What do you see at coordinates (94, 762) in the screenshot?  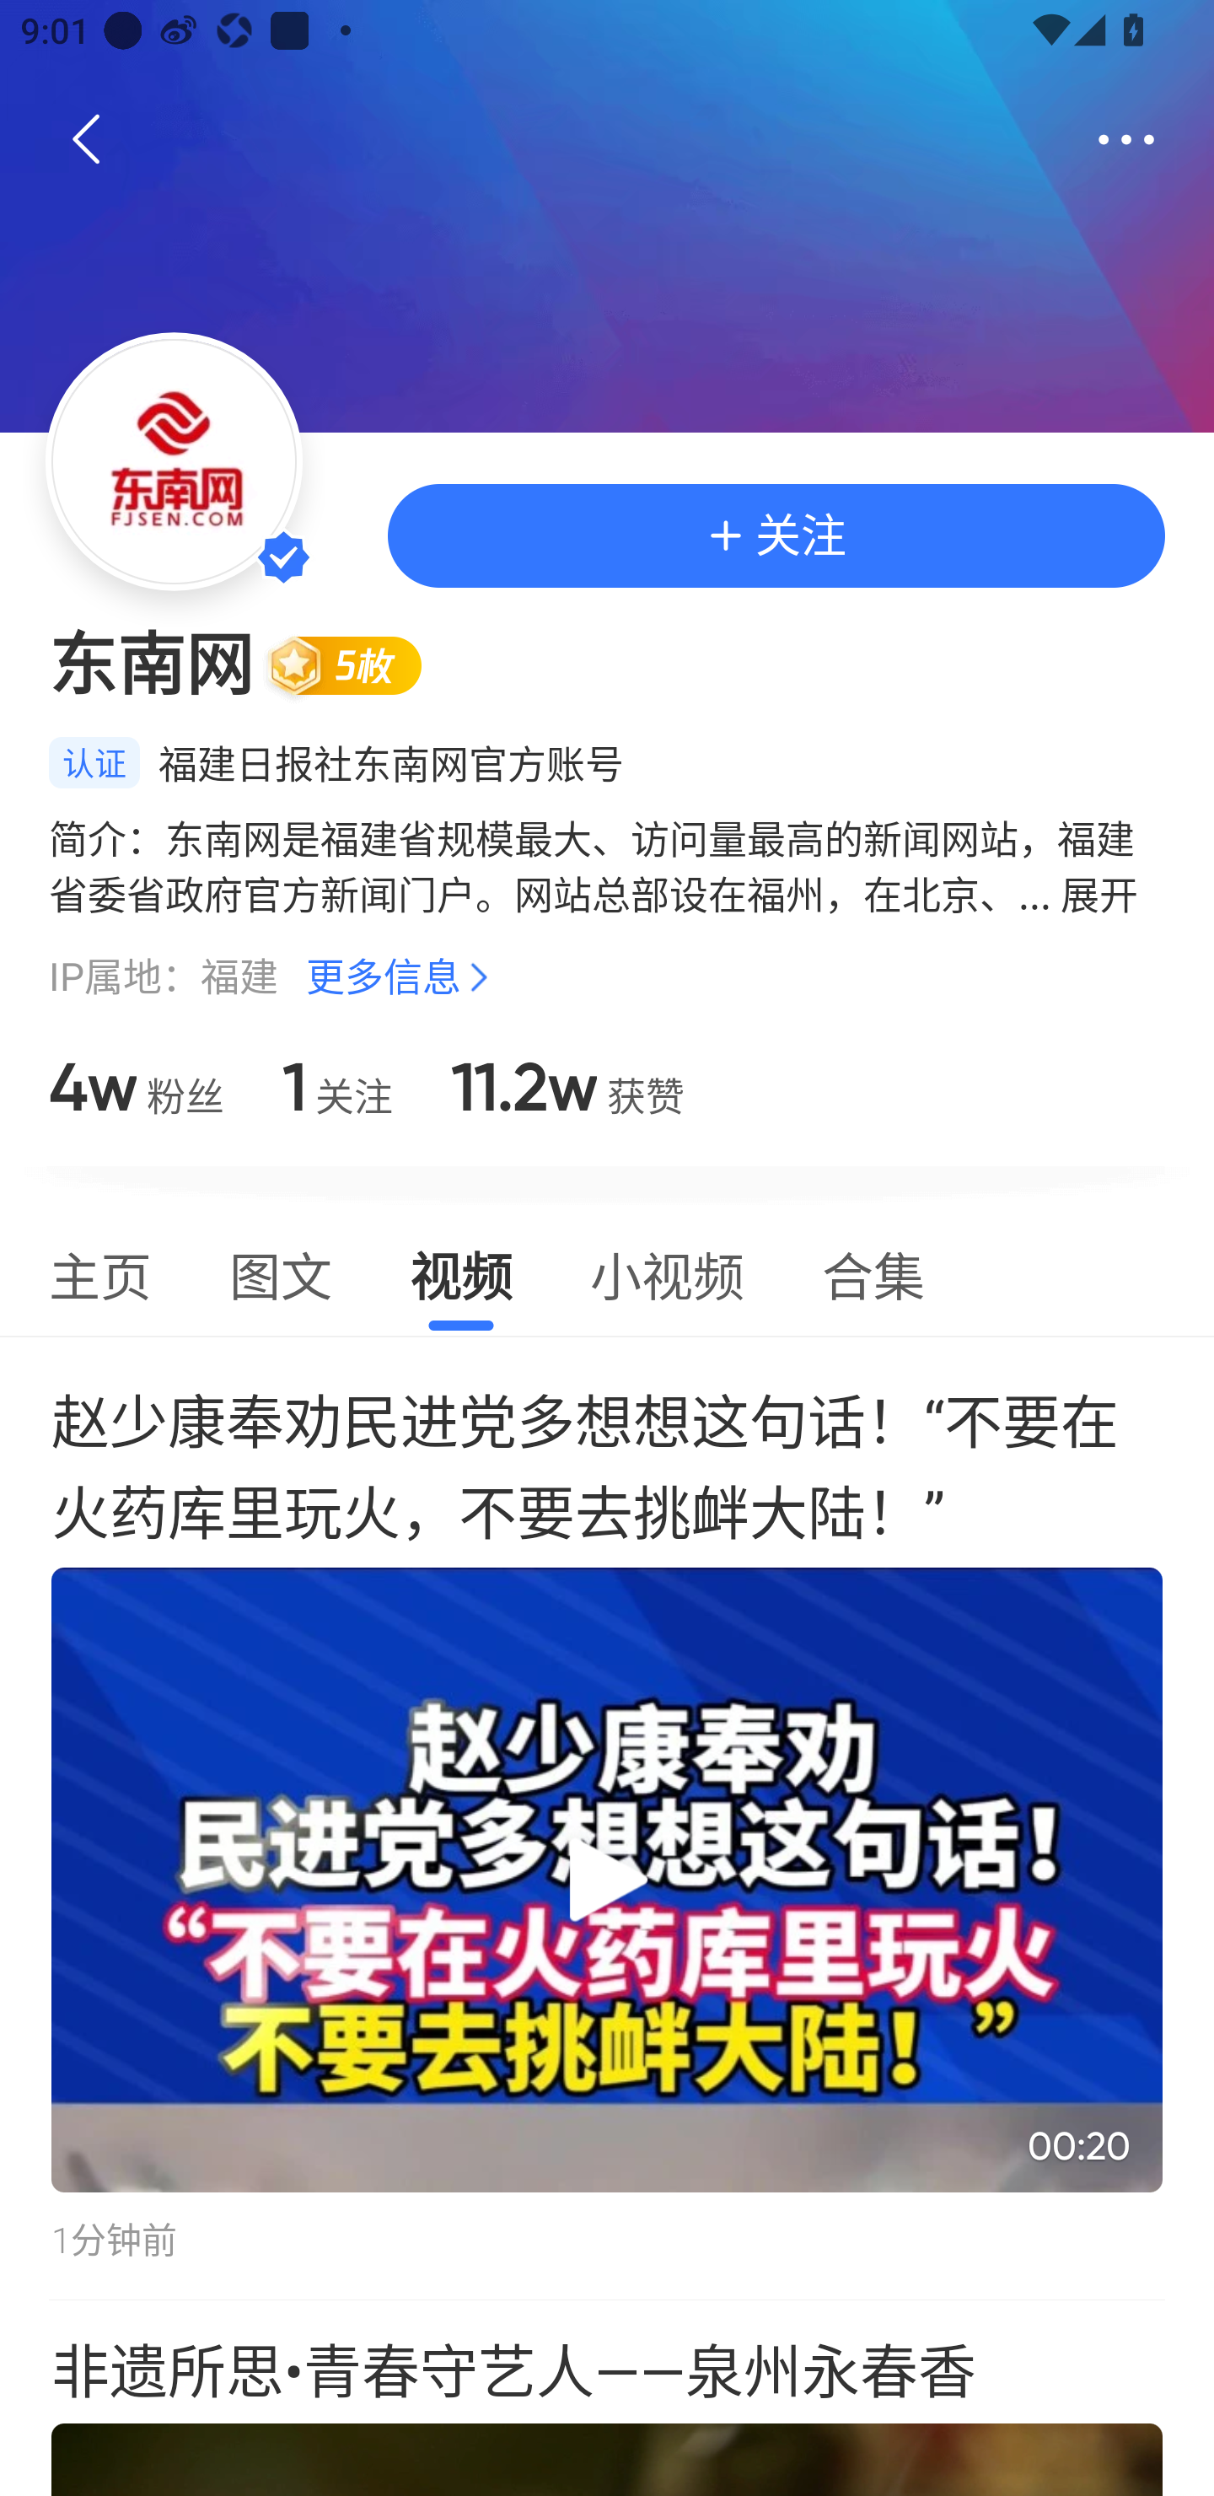 I see `认证` at bounding box center [94, 762].